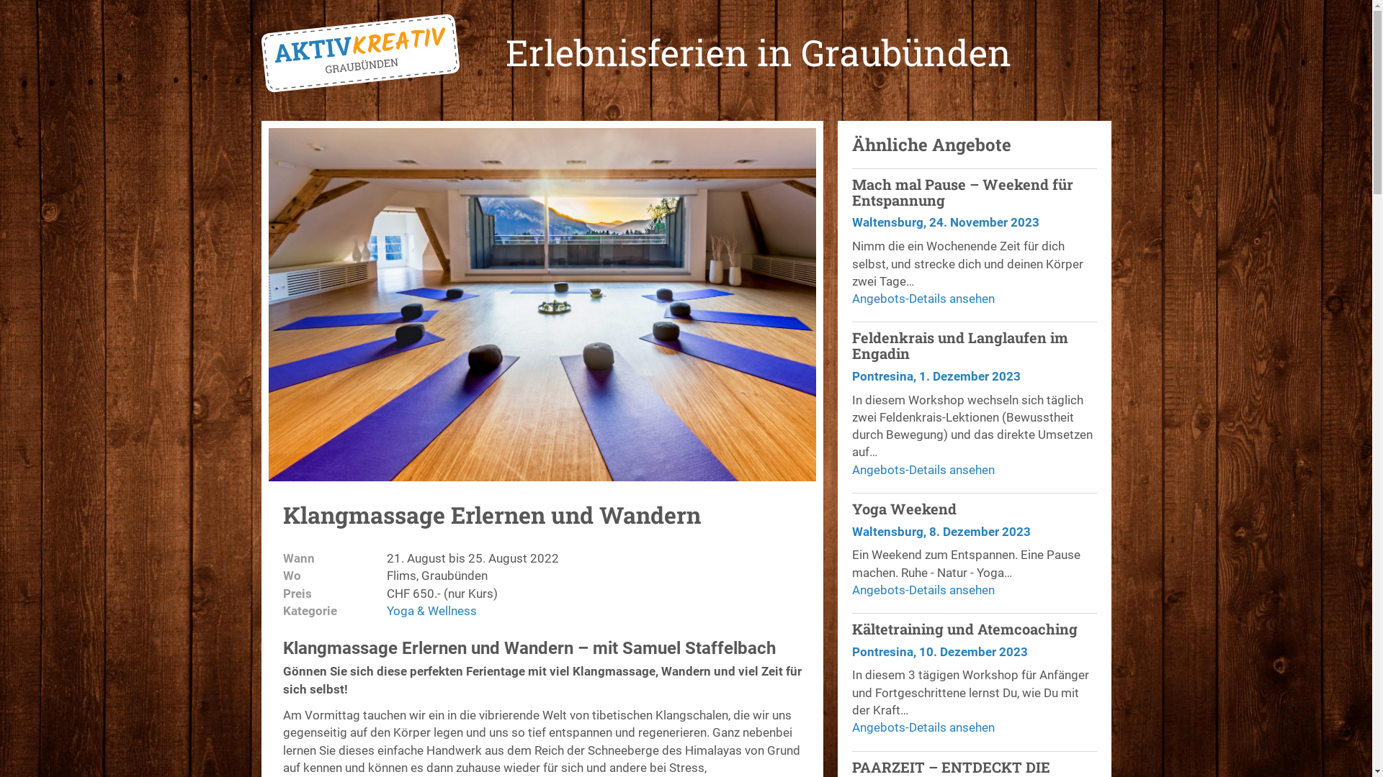  I want to click on Angebots-Details ansehen, so click(974, 590).